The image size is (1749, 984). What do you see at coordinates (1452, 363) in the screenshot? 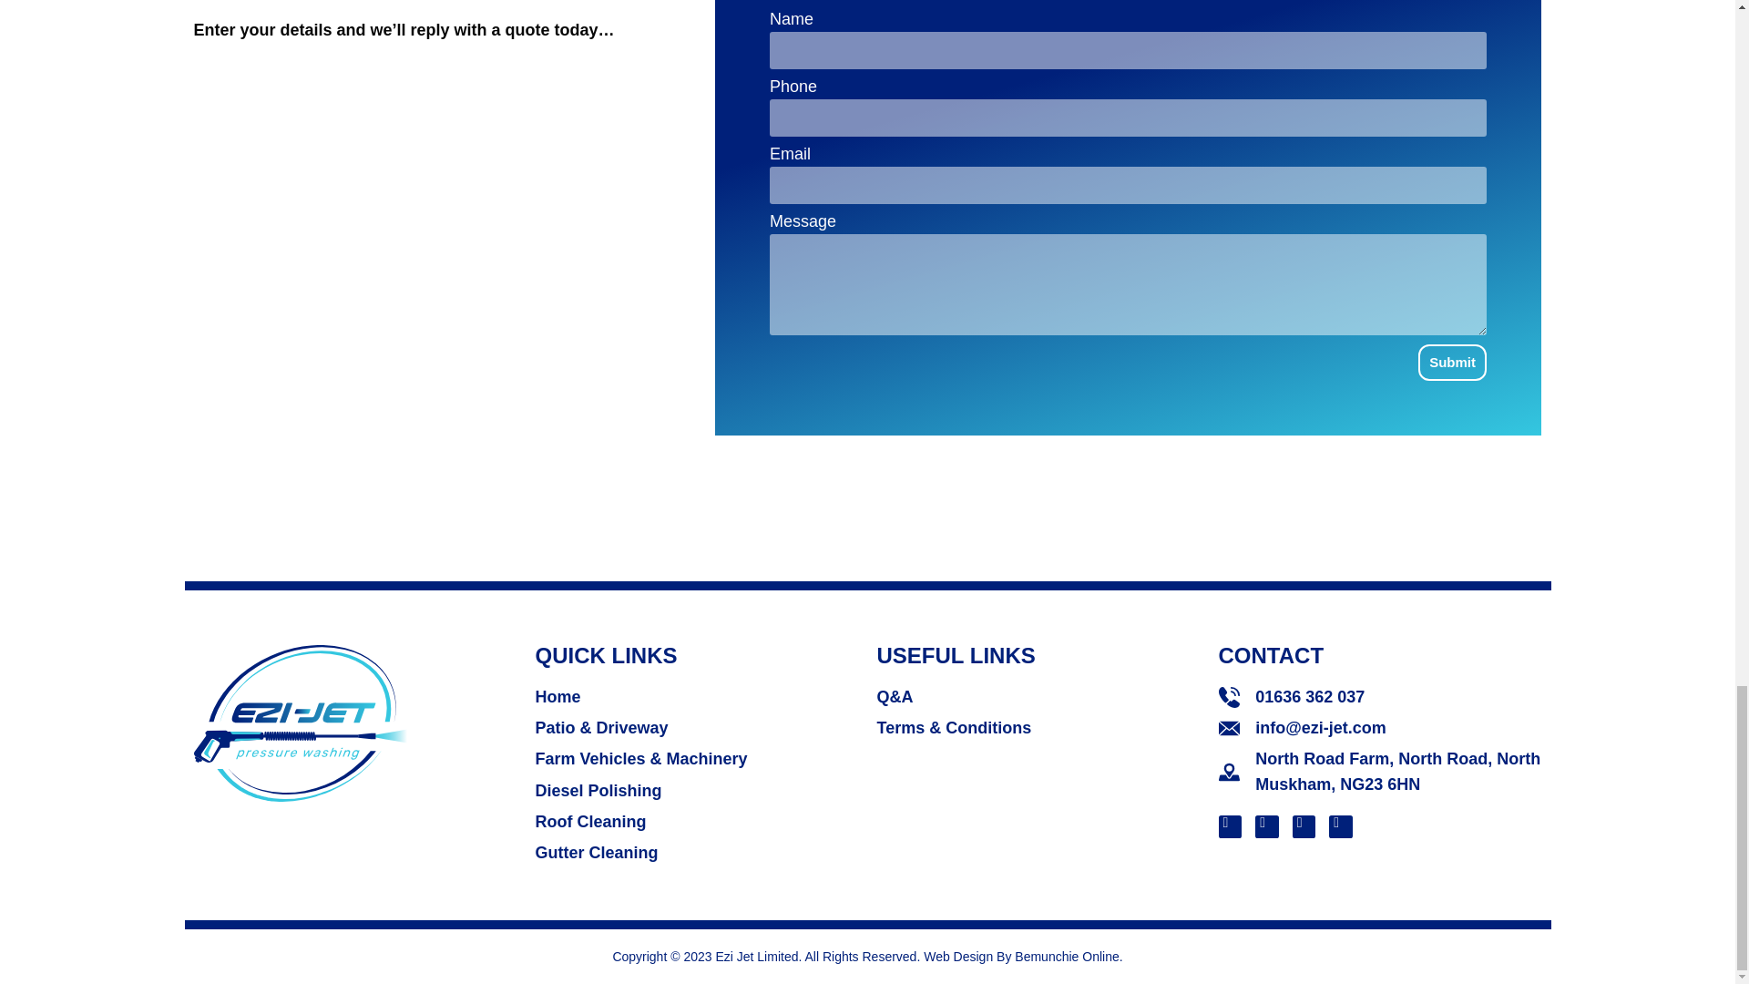
I see `Submit` at bounding box center [1452, 363].